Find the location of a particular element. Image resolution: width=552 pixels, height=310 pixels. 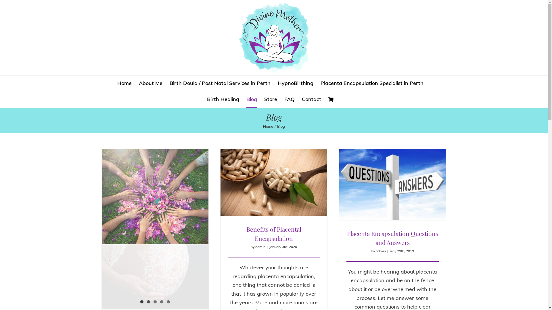

HypnoBirthing is located at coordinates (296, 84).